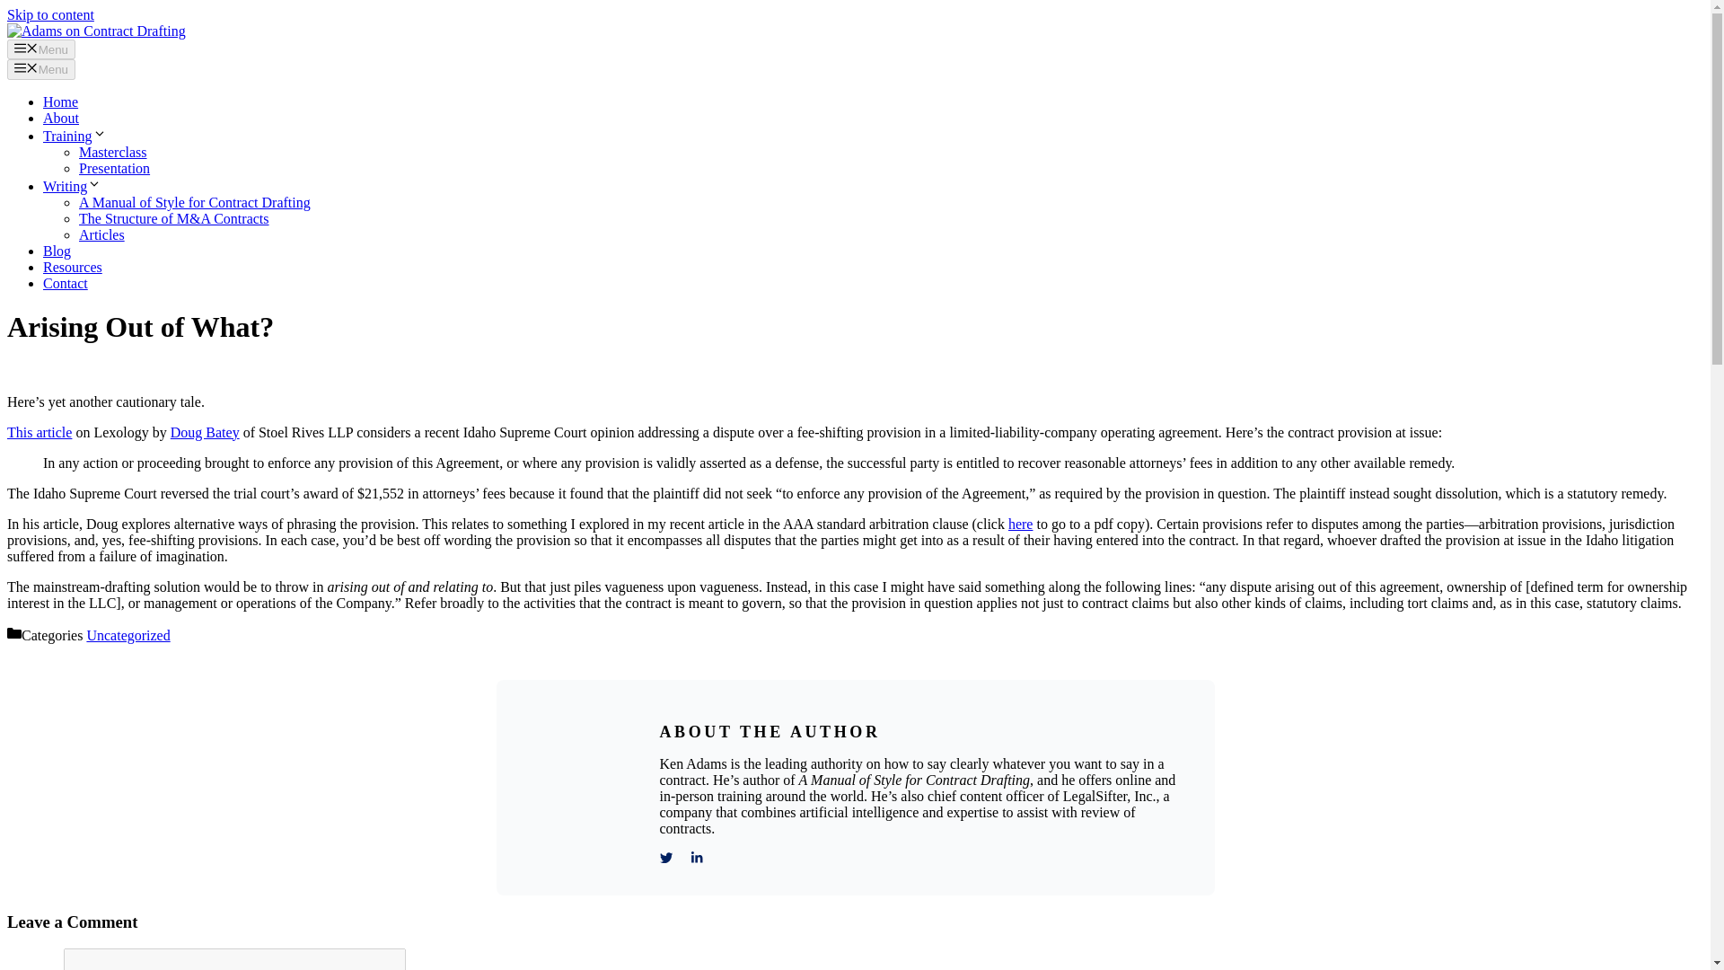 The width and height of the screenshot is (1724, 970). I want to click on View all posts by Ken Adams, so click(226, 372).